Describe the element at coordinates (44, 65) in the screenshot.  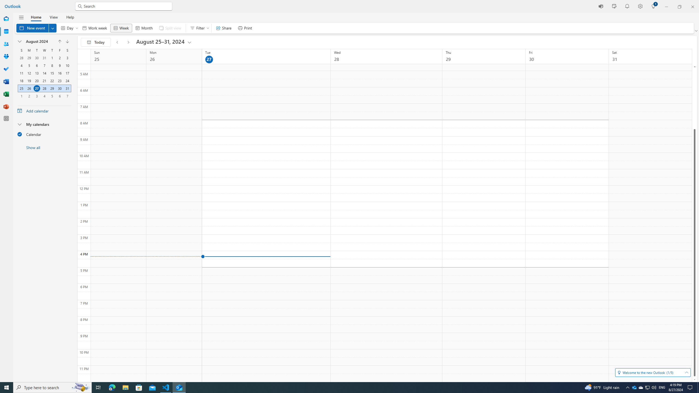
I see `7, August, 2024` at that location.